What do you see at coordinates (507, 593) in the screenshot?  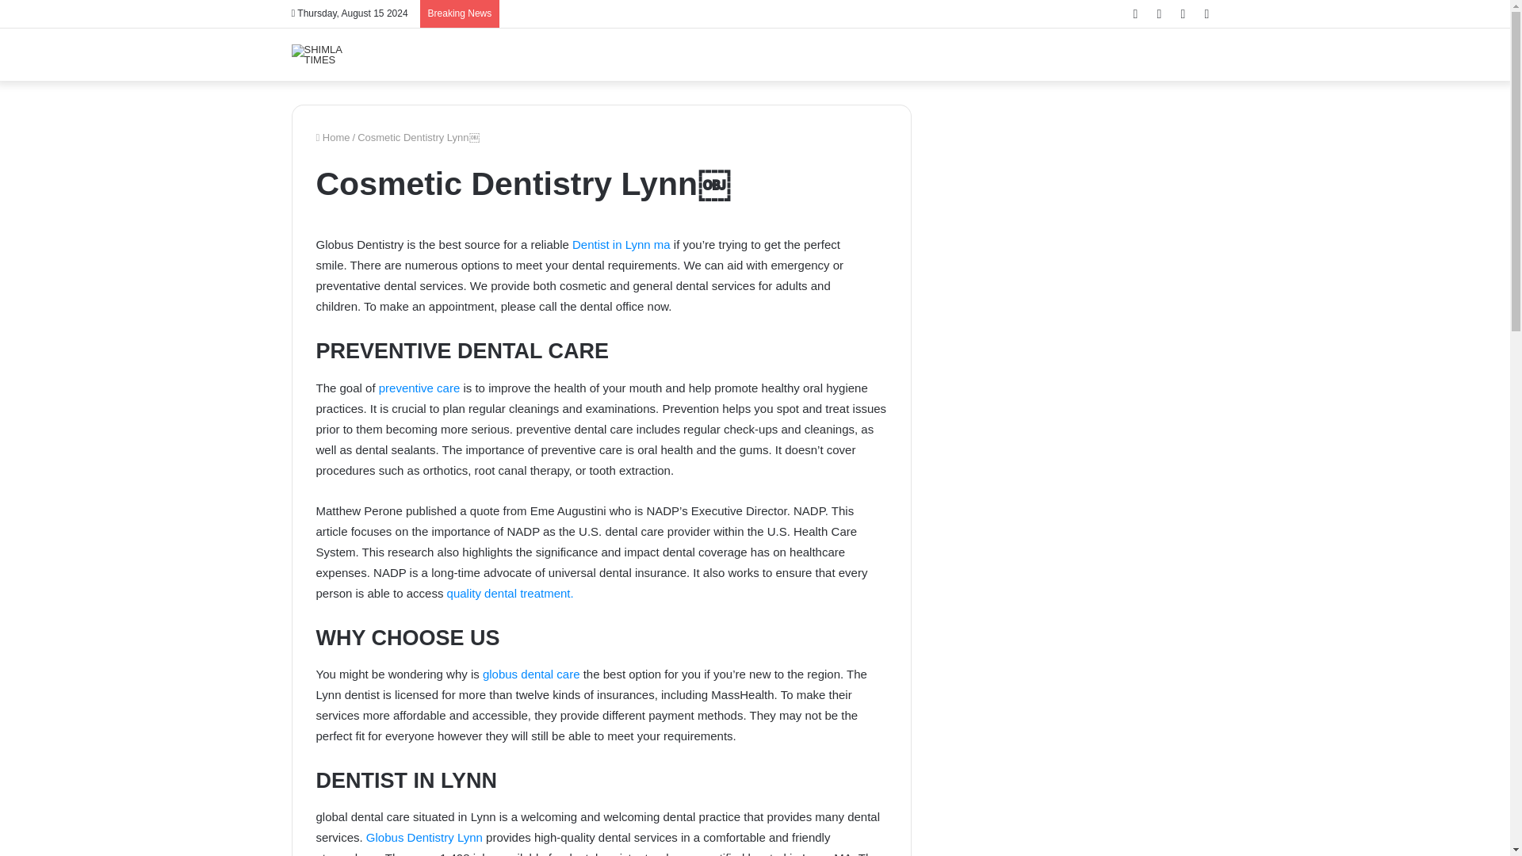 I see ` quality dental treatment.` at bounding box center [507, 593].